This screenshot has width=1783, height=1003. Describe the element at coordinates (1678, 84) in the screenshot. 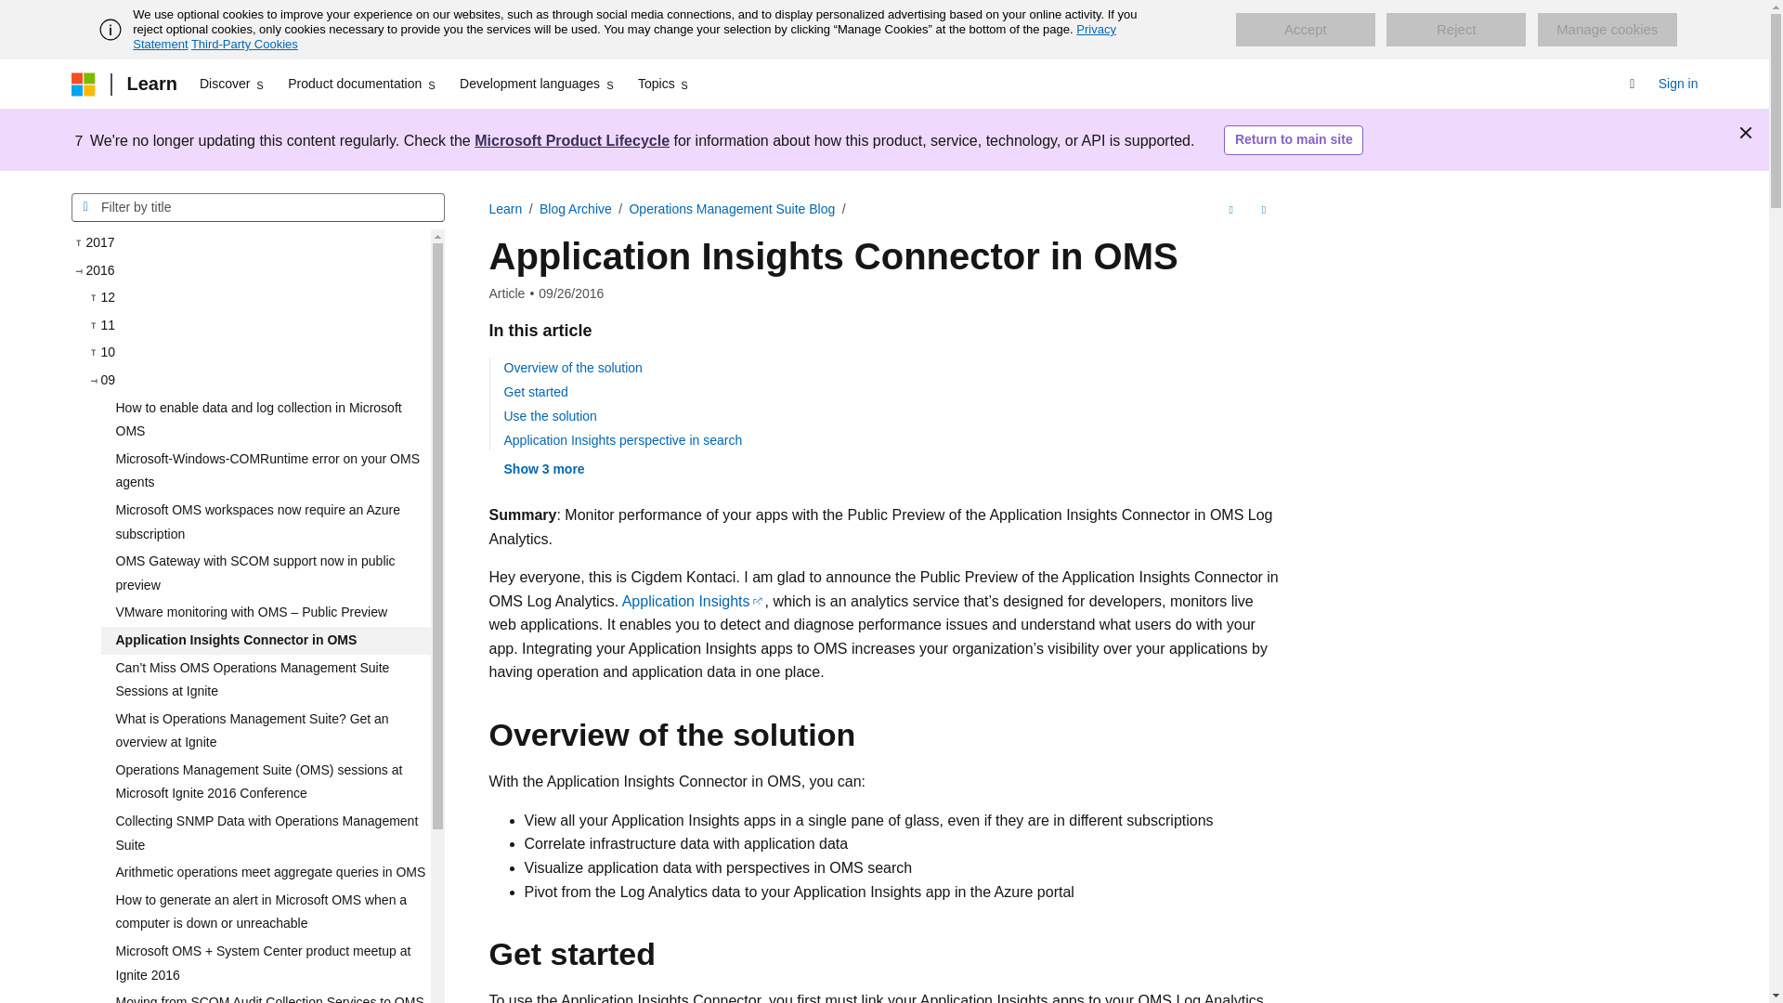

I see `Sign in` at that location.